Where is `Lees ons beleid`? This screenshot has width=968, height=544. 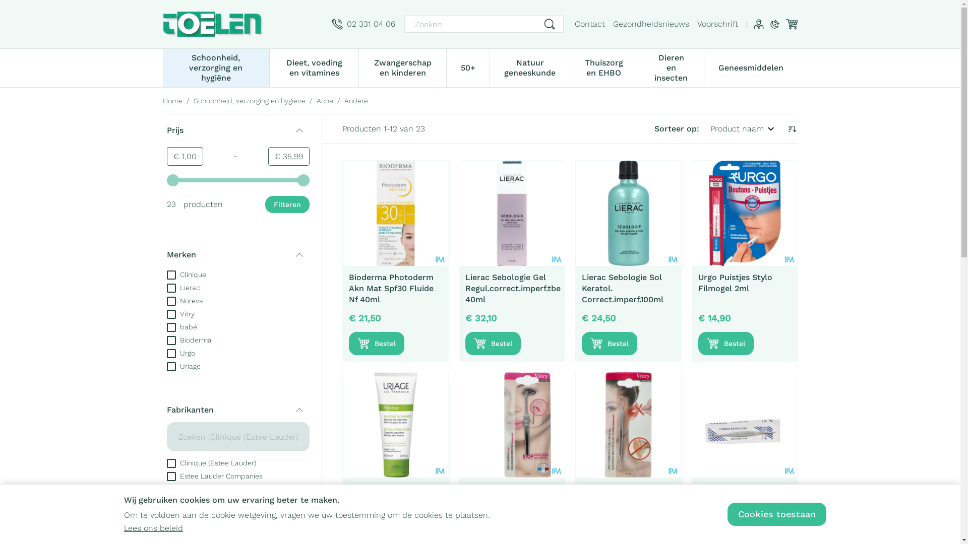 Lees ons beleid is located at coordinates (153, 528).